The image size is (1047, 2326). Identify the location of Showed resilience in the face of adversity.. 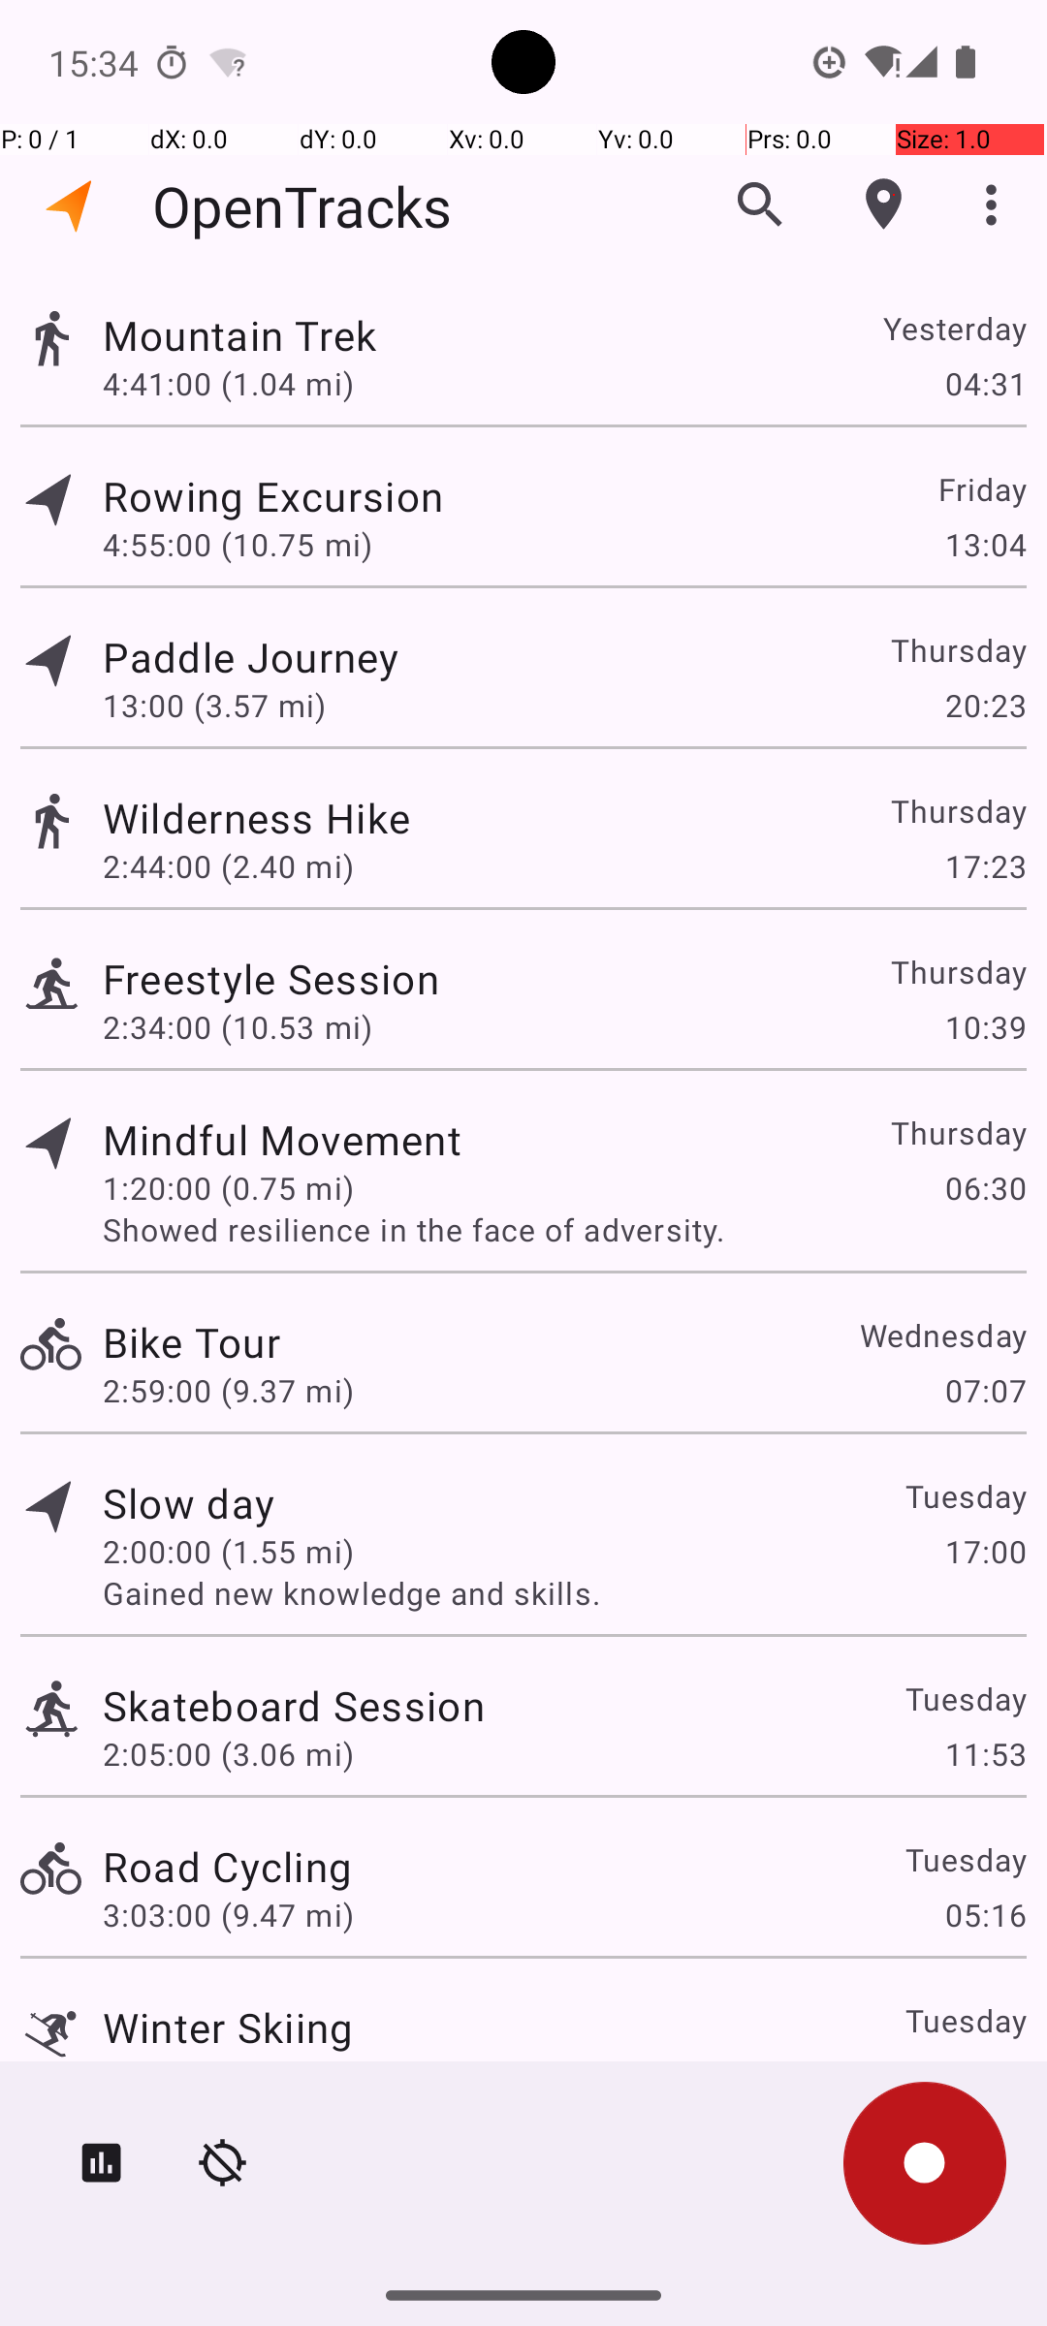
(564, 1229).